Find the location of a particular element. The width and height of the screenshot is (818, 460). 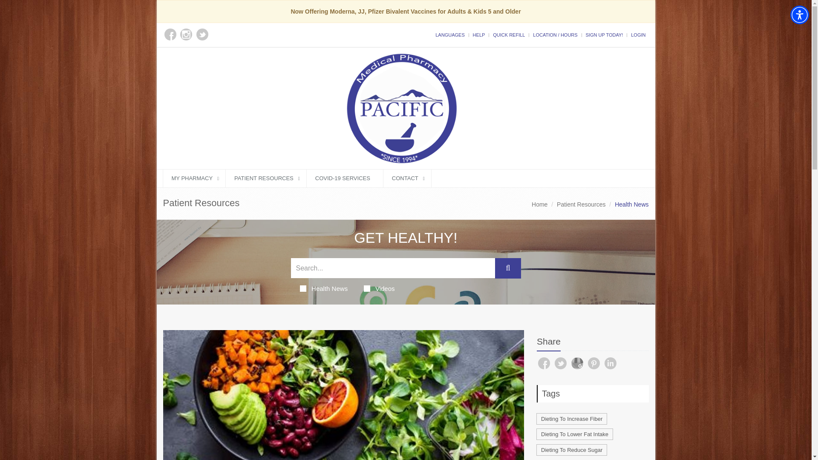

CONTACT is located at coordinates (407, 178).